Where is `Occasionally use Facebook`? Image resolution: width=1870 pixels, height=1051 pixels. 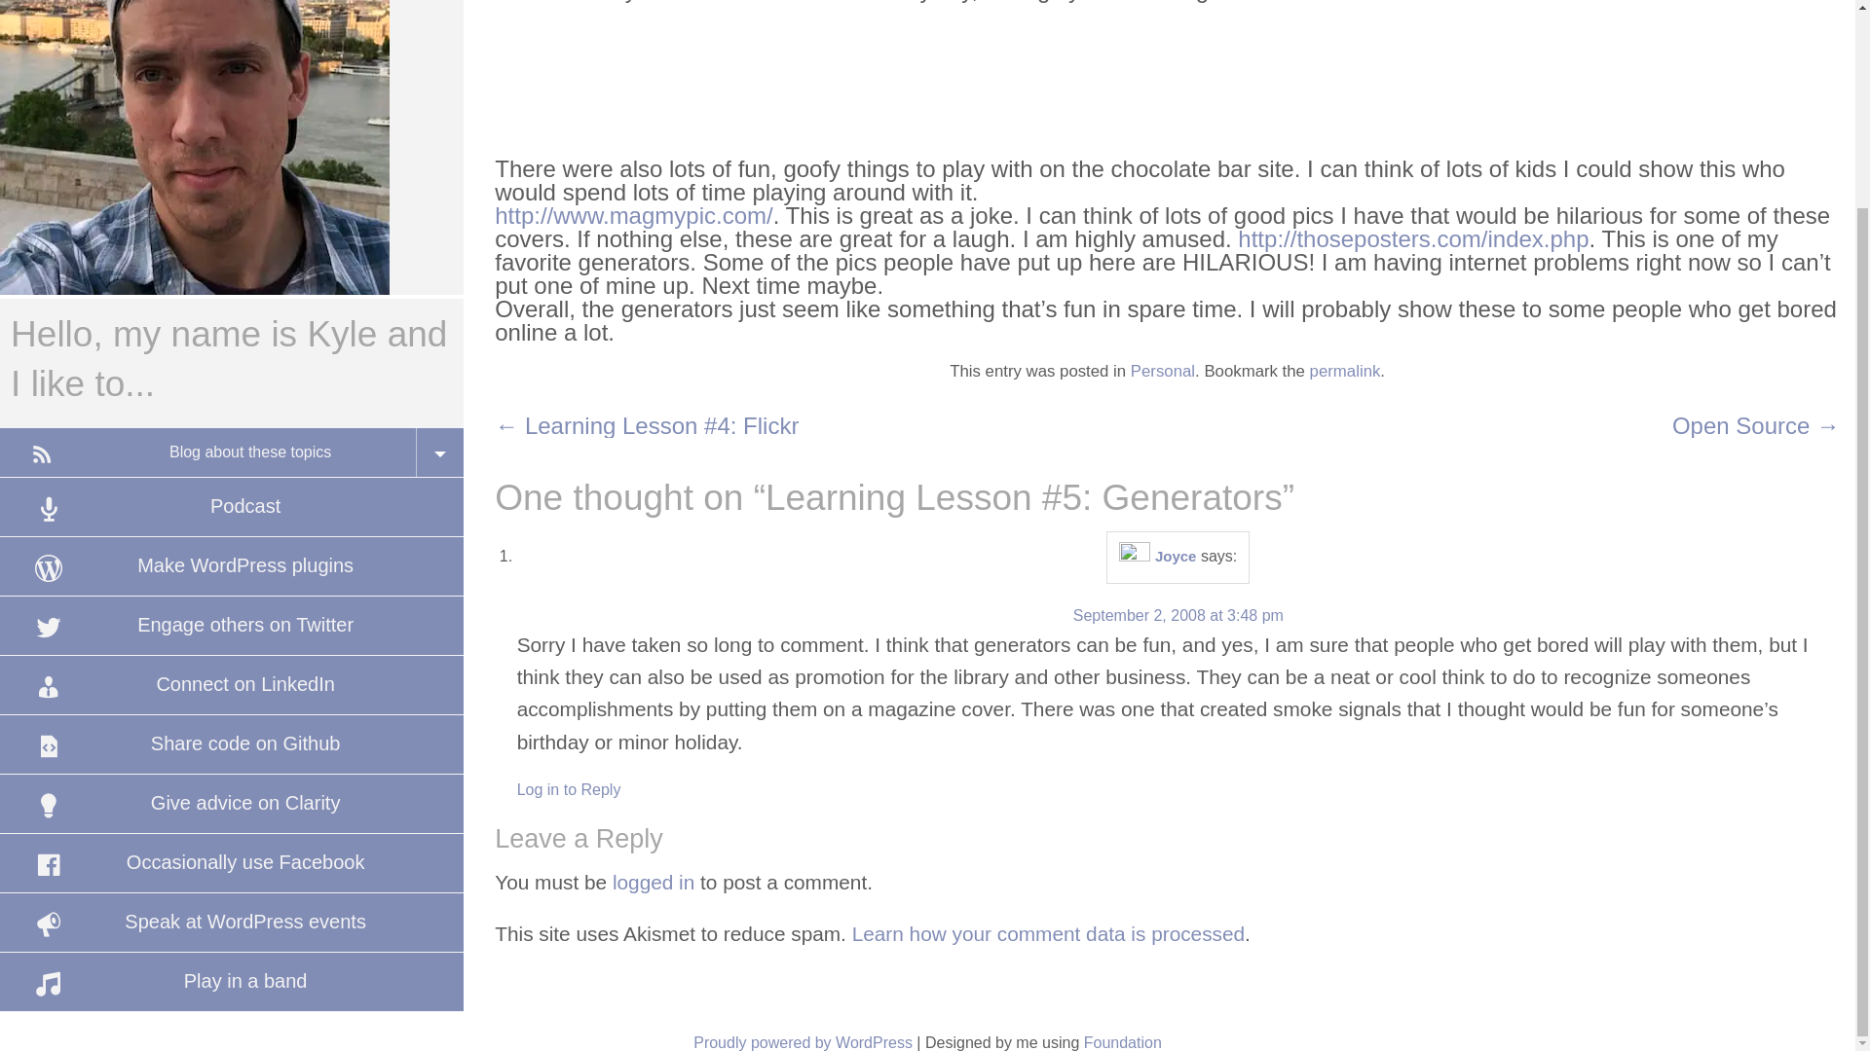 Occasionally use Facebook is located at coordinates (232, 862).